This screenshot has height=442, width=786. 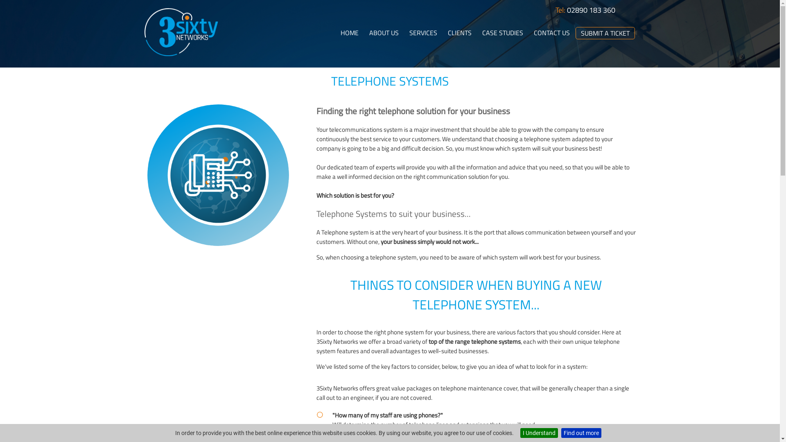 I want to click on ABOUT US, so click(x=384, y=33).